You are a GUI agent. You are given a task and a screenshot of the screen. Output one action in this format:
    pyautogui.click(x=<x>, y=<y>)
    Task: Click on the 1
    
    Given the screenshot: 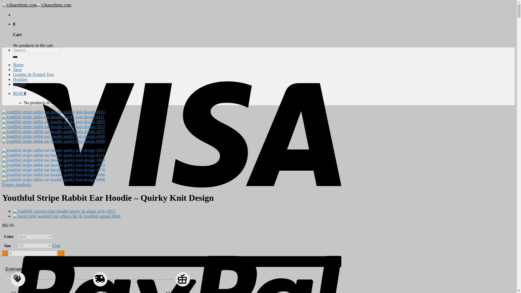 What is the action you would take?
    pyautogui.click(x=33, y=253)
    